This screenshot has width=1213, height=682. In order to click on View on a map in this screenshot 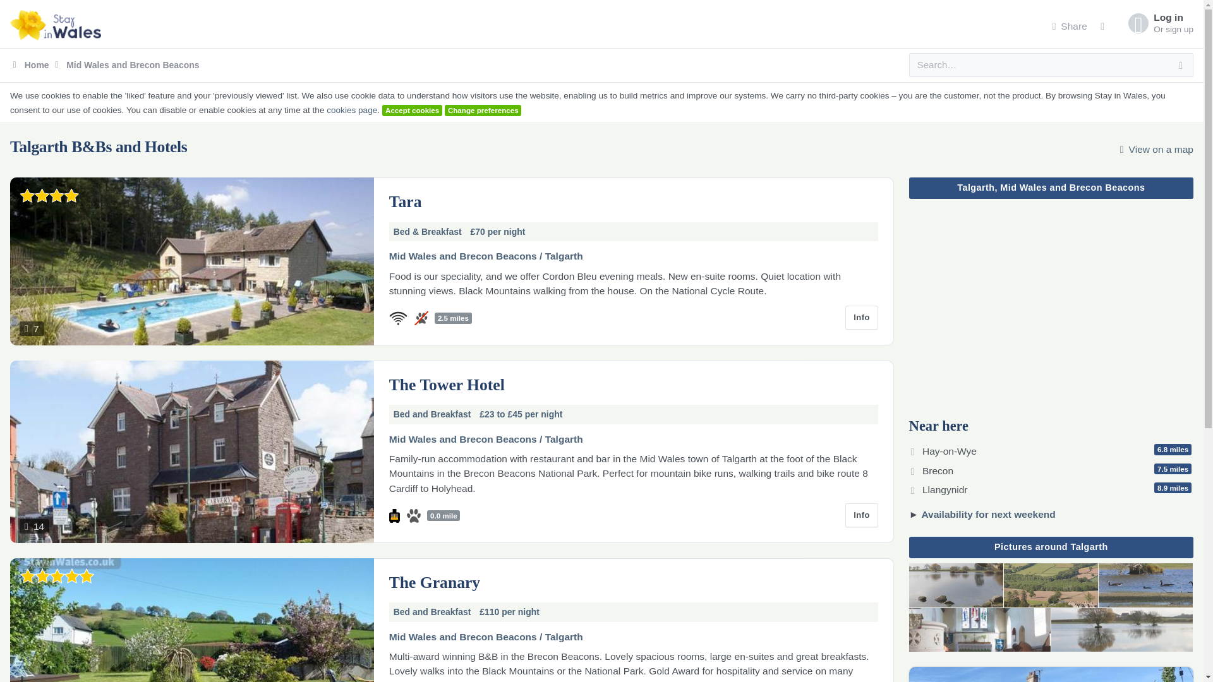, I will do `click(126, 65)`.